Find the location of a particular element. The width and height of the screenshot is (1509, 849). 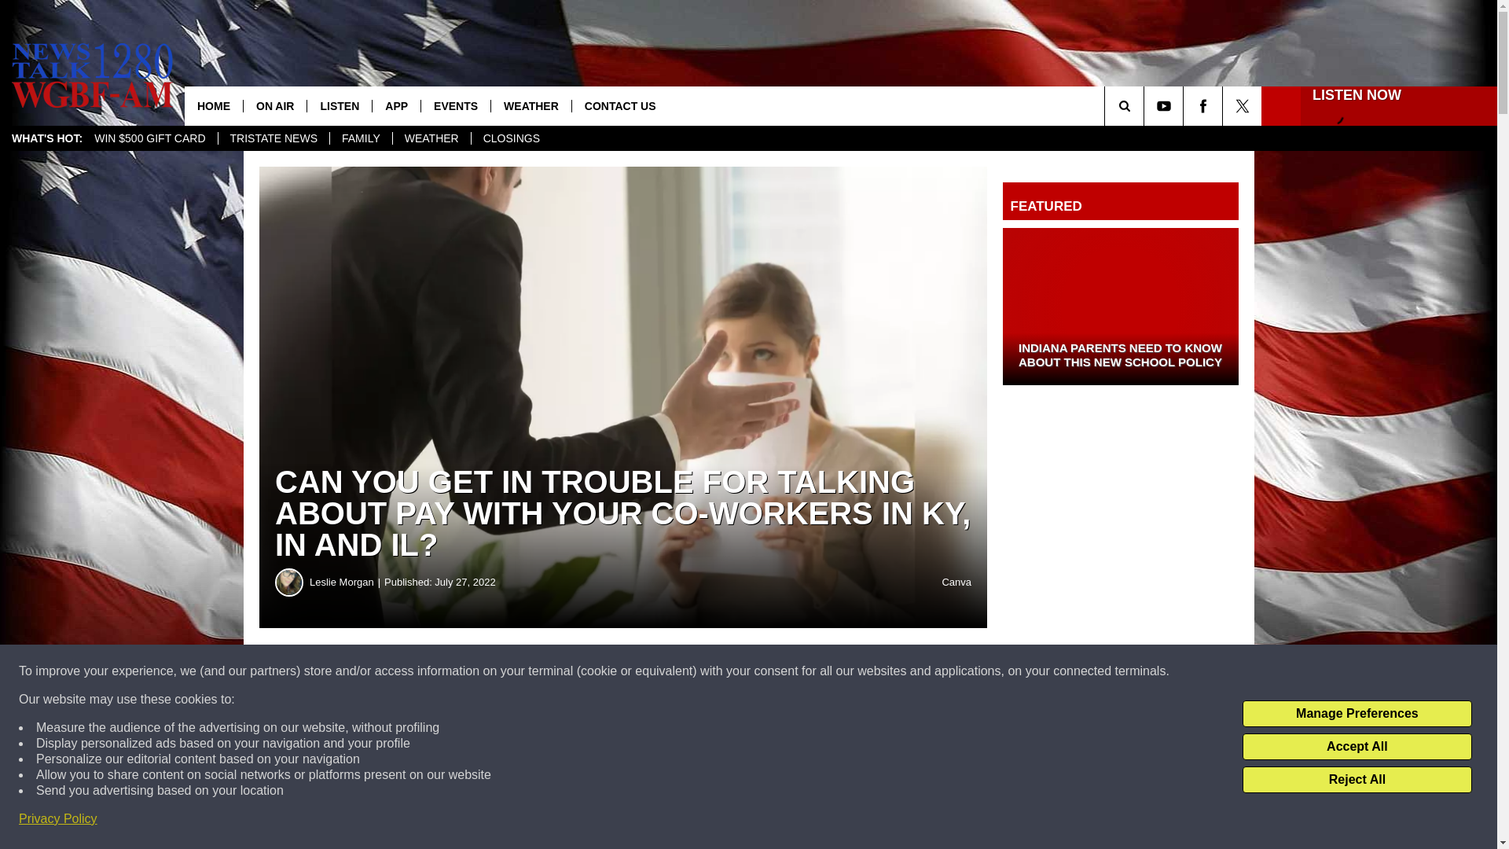

Accept All is located at coordinates (1357, 747).